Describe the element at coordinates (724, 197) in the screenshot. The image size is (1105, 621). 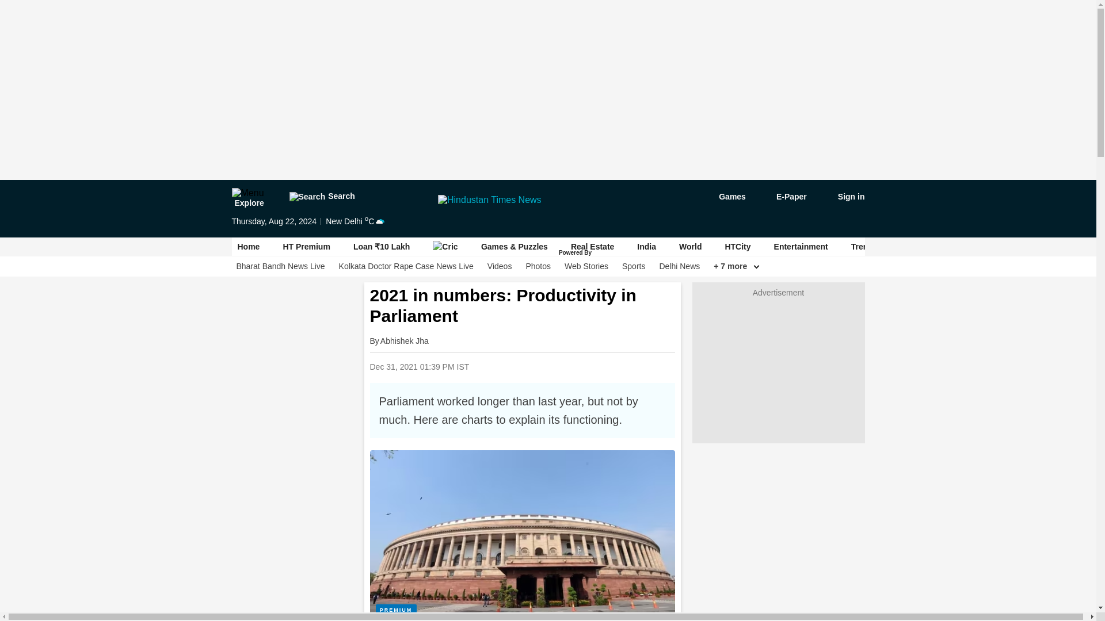
I see `game` at that location.